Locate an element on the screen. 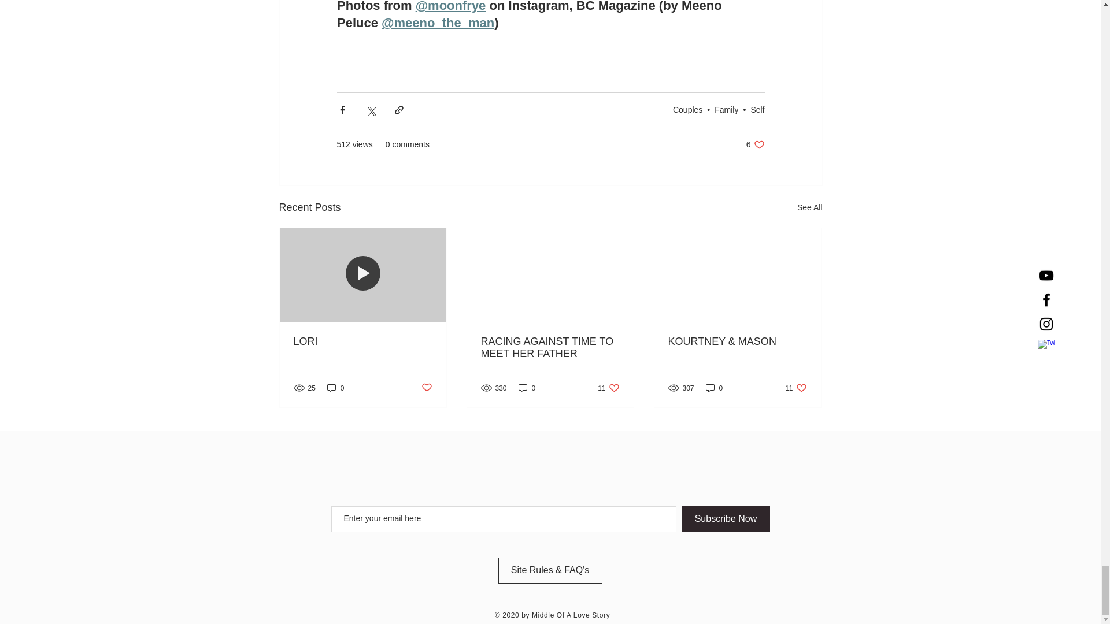  Family is located at coordinates (755, 144).